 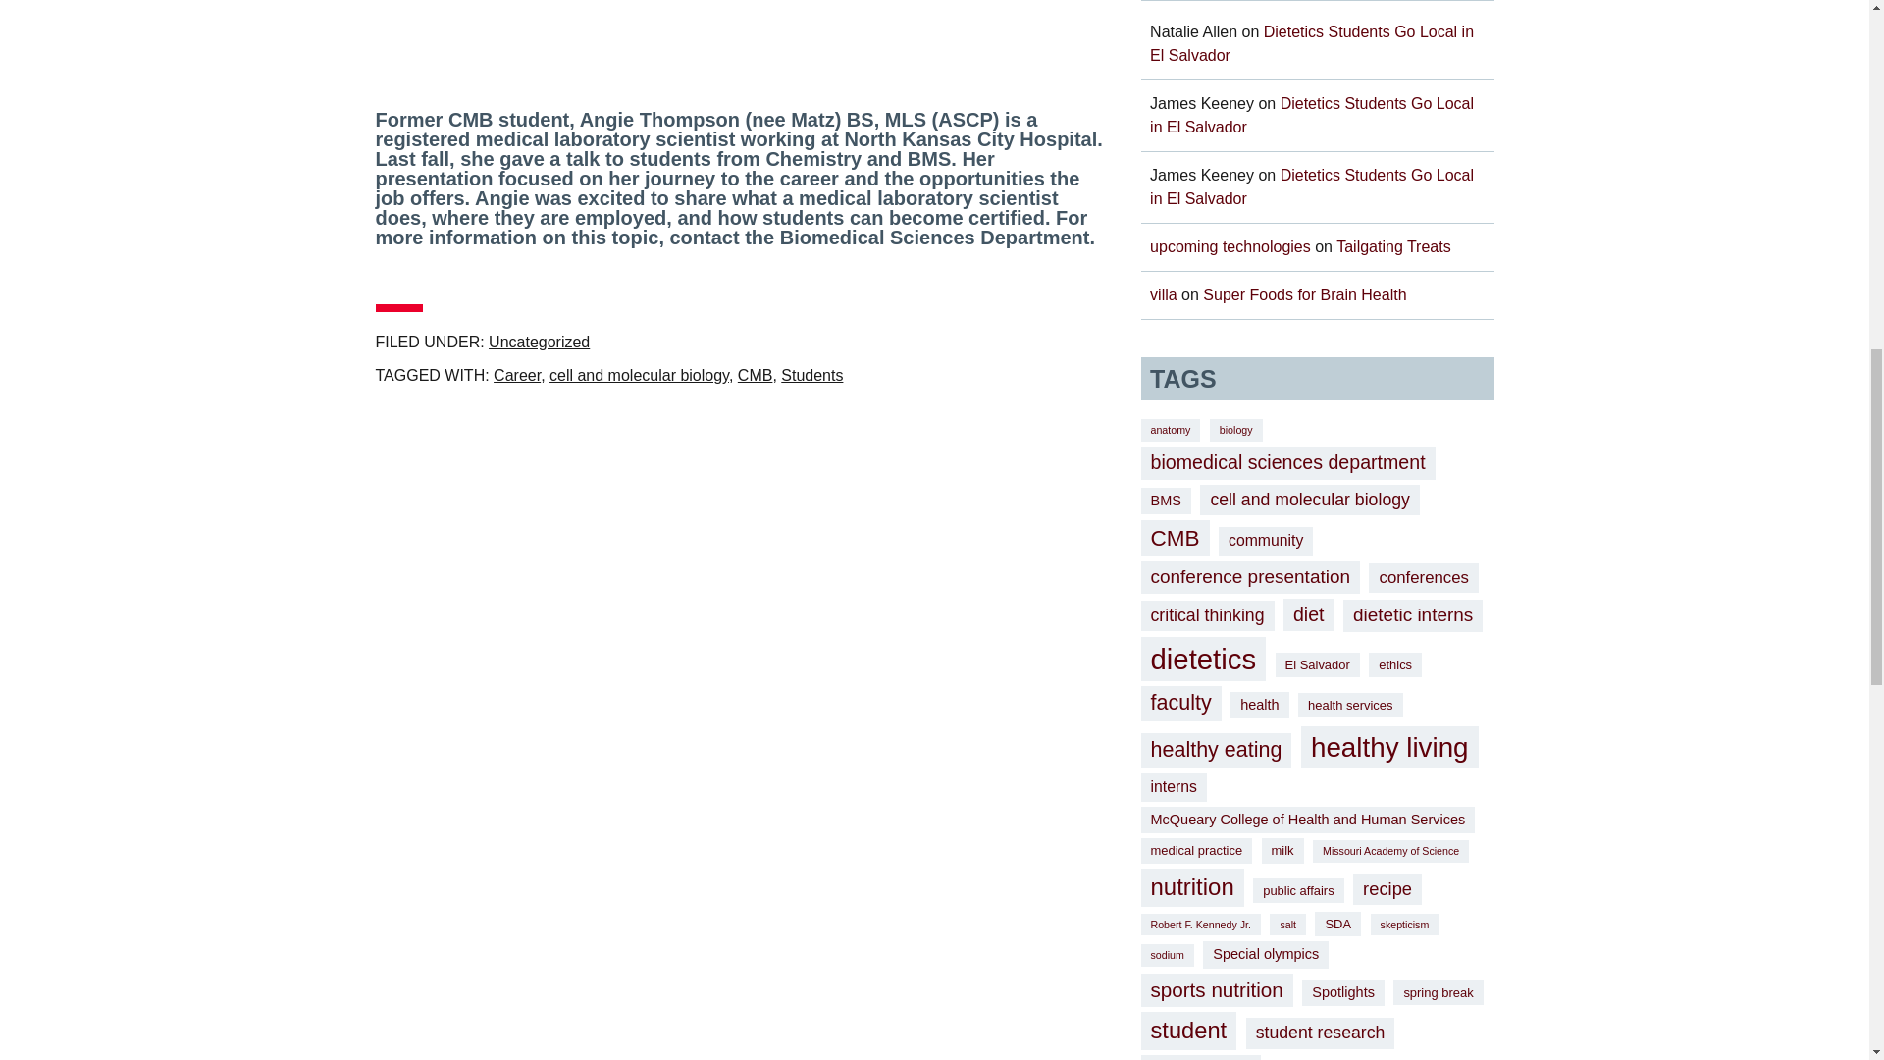 What do you see at coordinates (756, 375) in the screenshot?
I see `CMB` at bounding box center [756, 375].